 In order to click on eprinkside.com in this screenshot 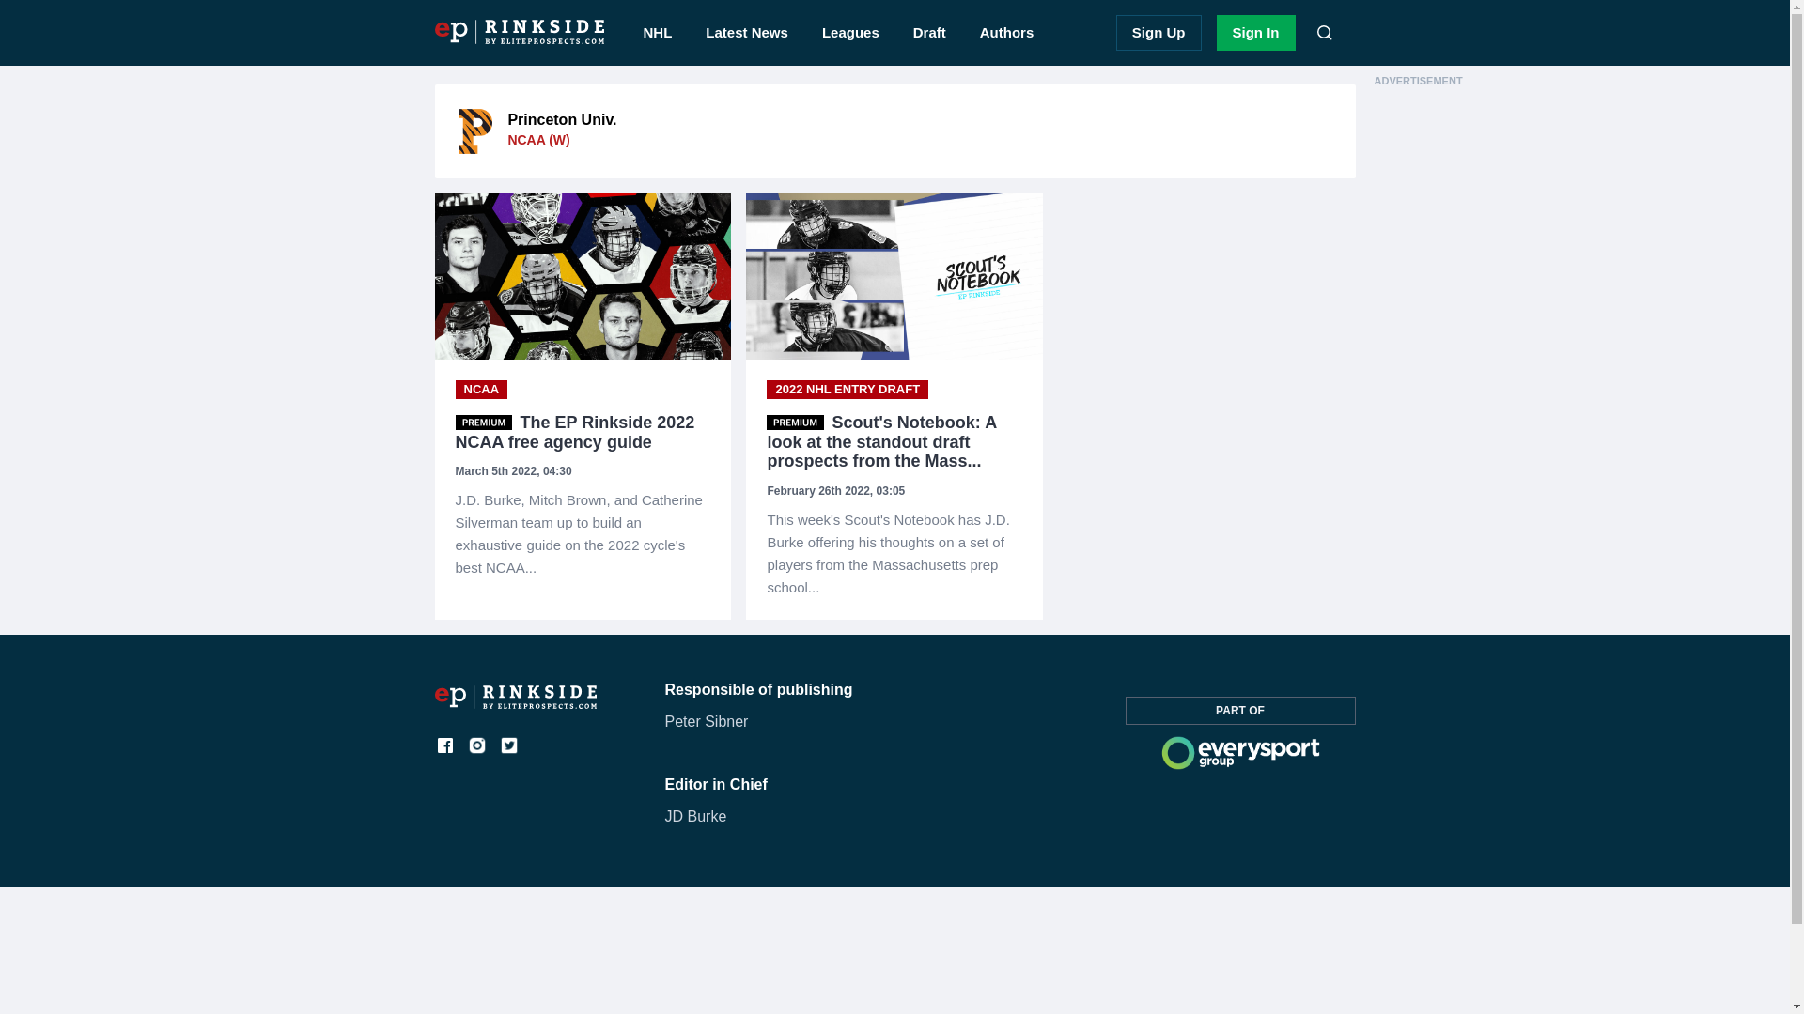, I will do `click(519, 32)`.